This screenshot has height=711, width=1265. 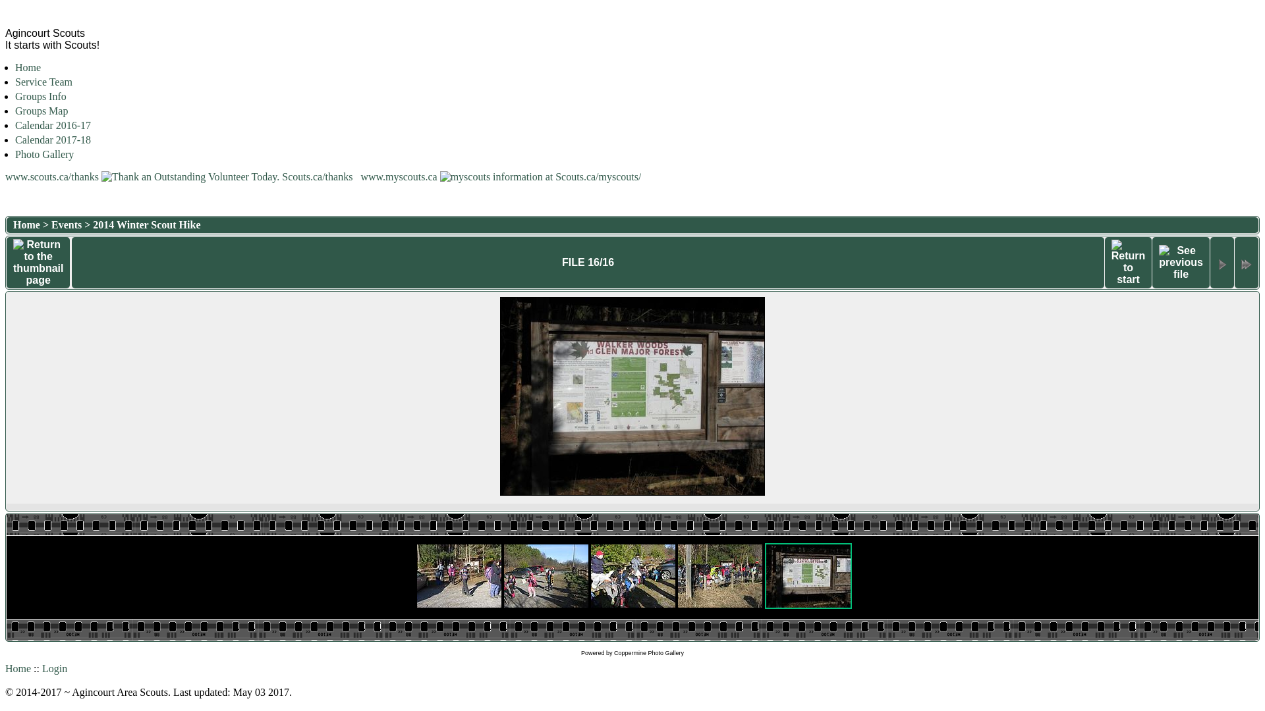 What do you see at coordinates (26, 225) in the screenshot?
I see `Home` at bounding box center [26, 225].